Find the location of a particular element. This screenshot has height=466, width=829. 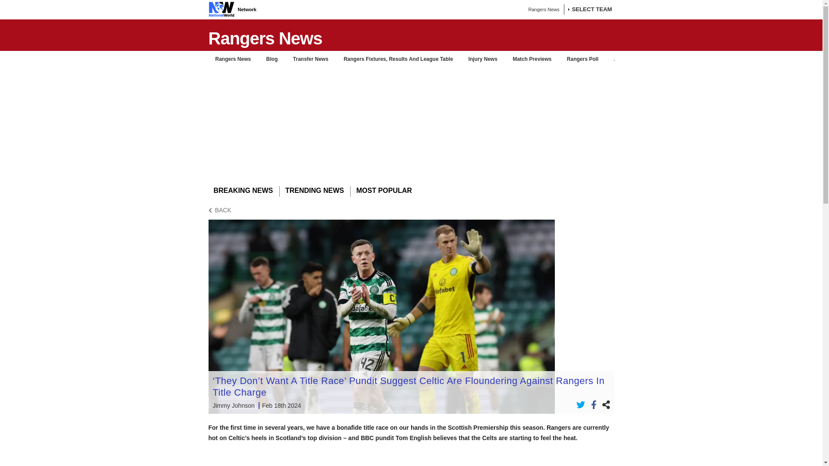

BREAKING NEWS TRENDING NEWS MOST POPULAR is located at coordinates (411, 192).